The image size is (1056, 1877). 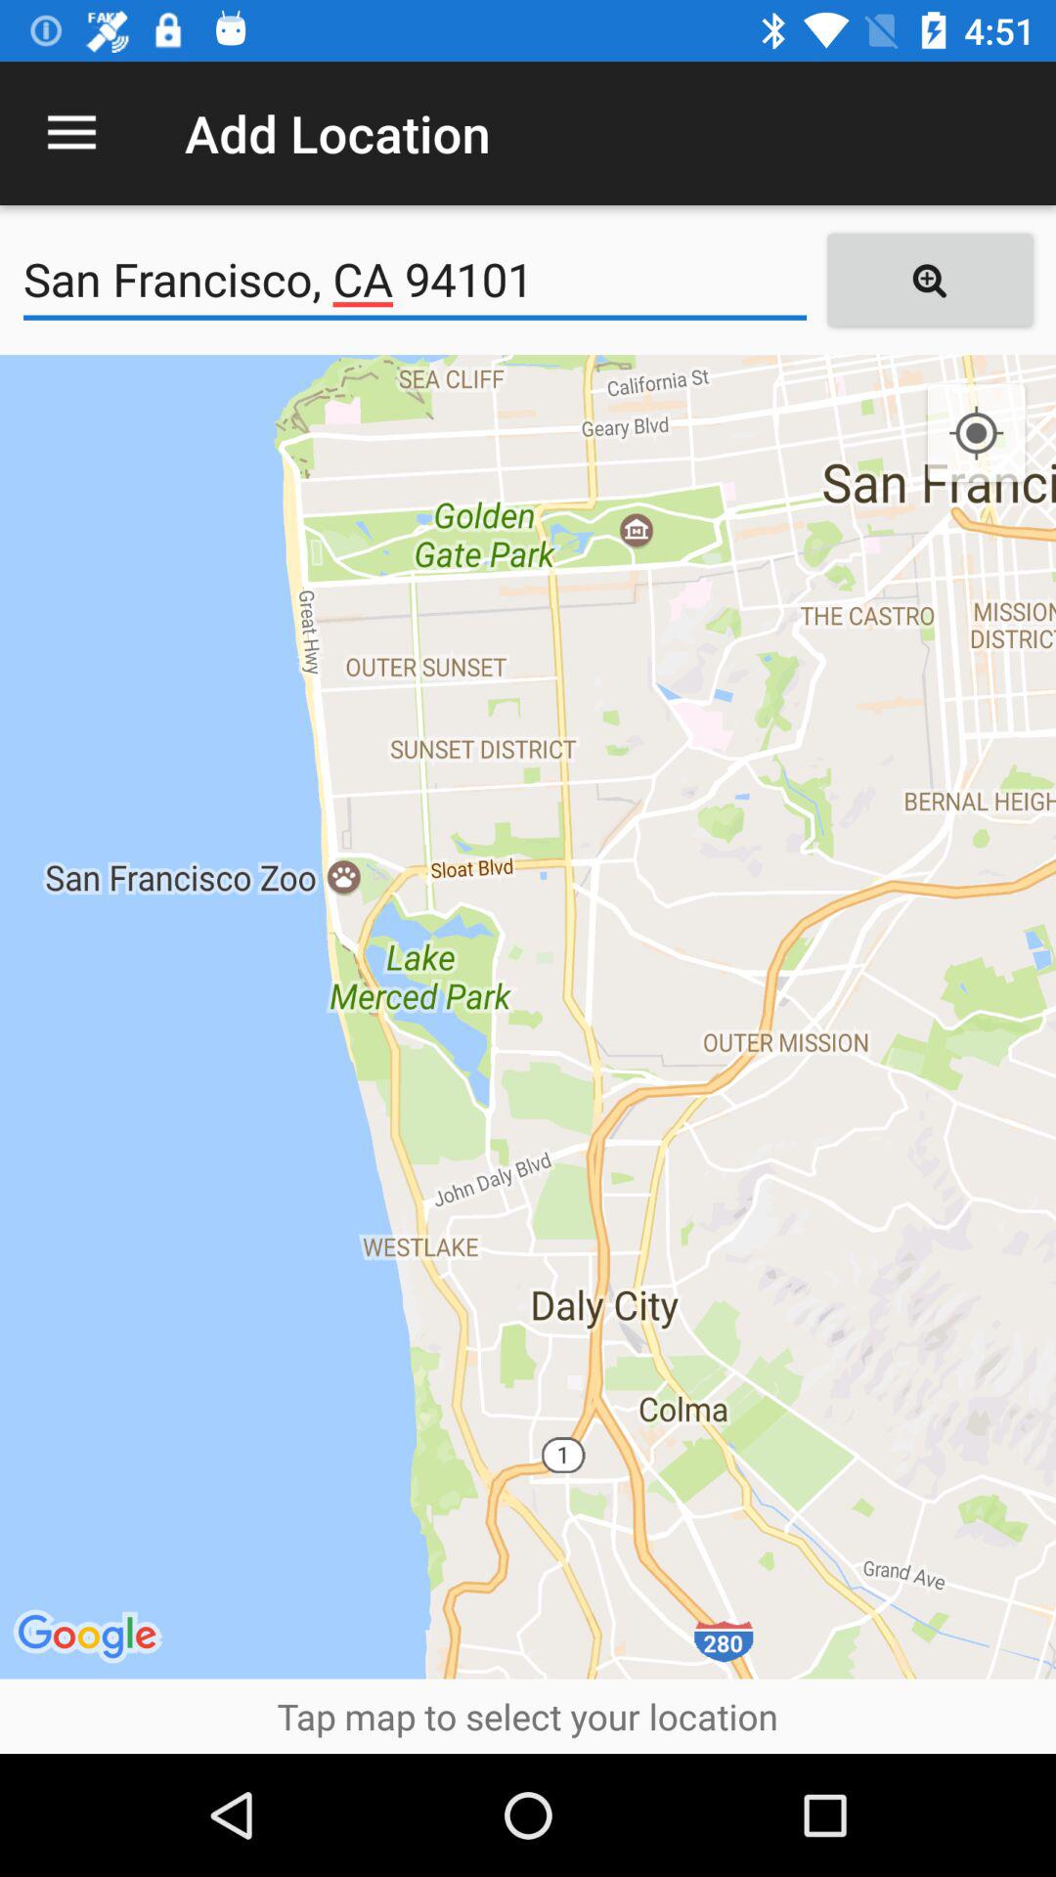 What do you see at coordinates (929, 280) in the screenshot?
I see `tap the icon to the right of the san francisco ca` at bounding box center [929, 280].